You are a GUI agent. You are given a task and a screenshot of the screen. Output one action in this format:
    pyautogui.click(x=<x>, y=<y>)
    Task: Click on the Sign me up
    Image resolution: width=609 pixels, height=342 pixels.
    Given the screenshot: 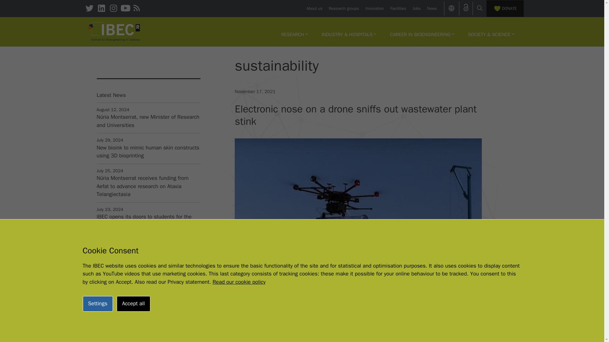 What is the action you would take?
    pyautogui.click(x=148, y=339)
    